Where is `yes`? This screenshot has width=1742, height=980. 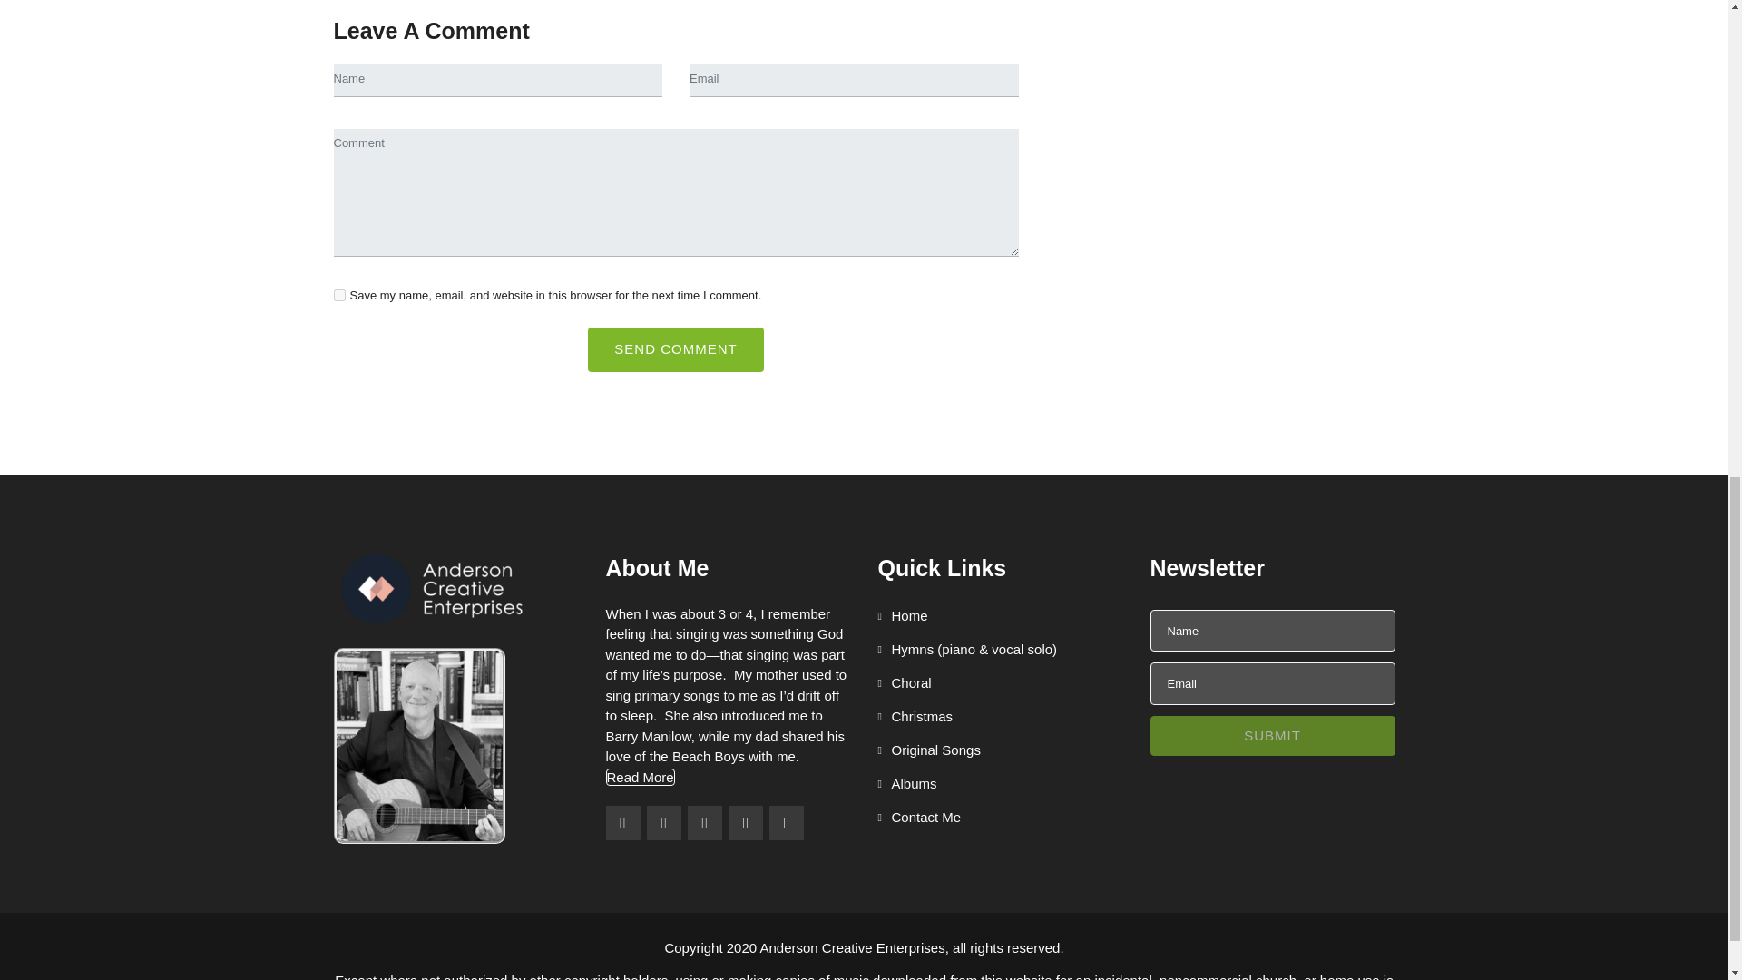
yes is located at coordinates (339, 294).